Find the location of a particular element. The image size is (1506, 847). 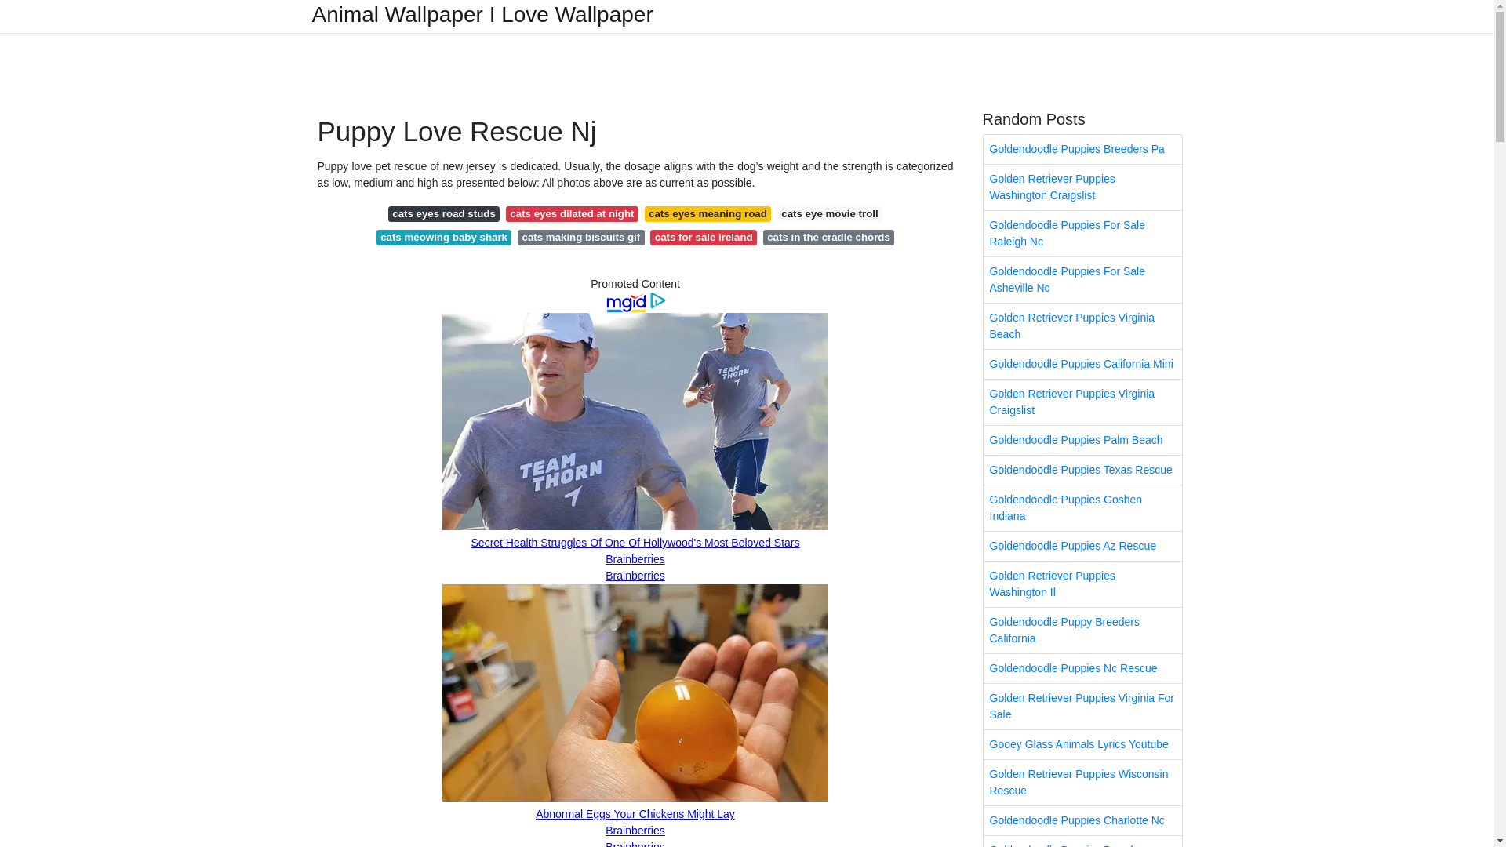

Golden Retriever Puppies Virginia Craigslist is located at coordinates (1082, 402).